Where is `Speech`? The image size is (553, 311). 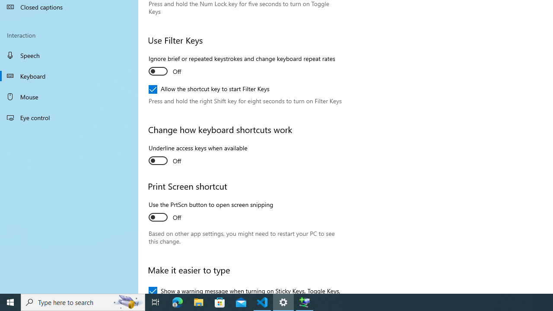 Speech is located at coordinates (69, 55).